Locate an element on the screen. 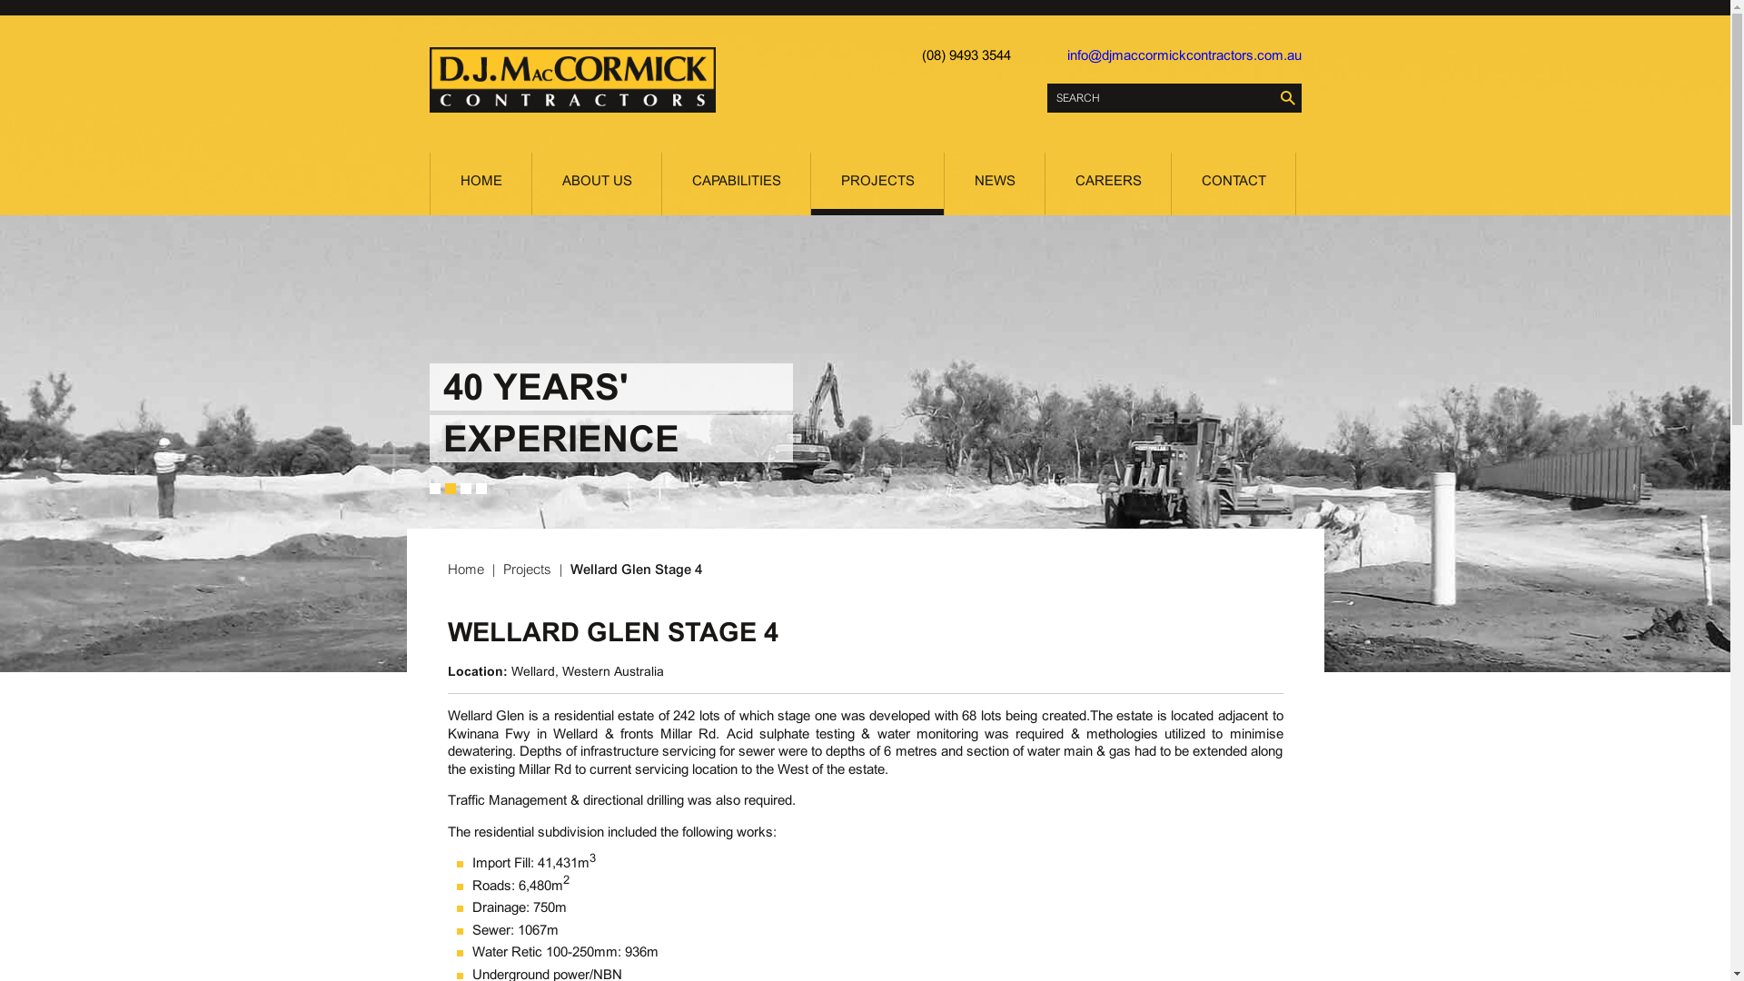  HOME is located at coordinates (481, 183).